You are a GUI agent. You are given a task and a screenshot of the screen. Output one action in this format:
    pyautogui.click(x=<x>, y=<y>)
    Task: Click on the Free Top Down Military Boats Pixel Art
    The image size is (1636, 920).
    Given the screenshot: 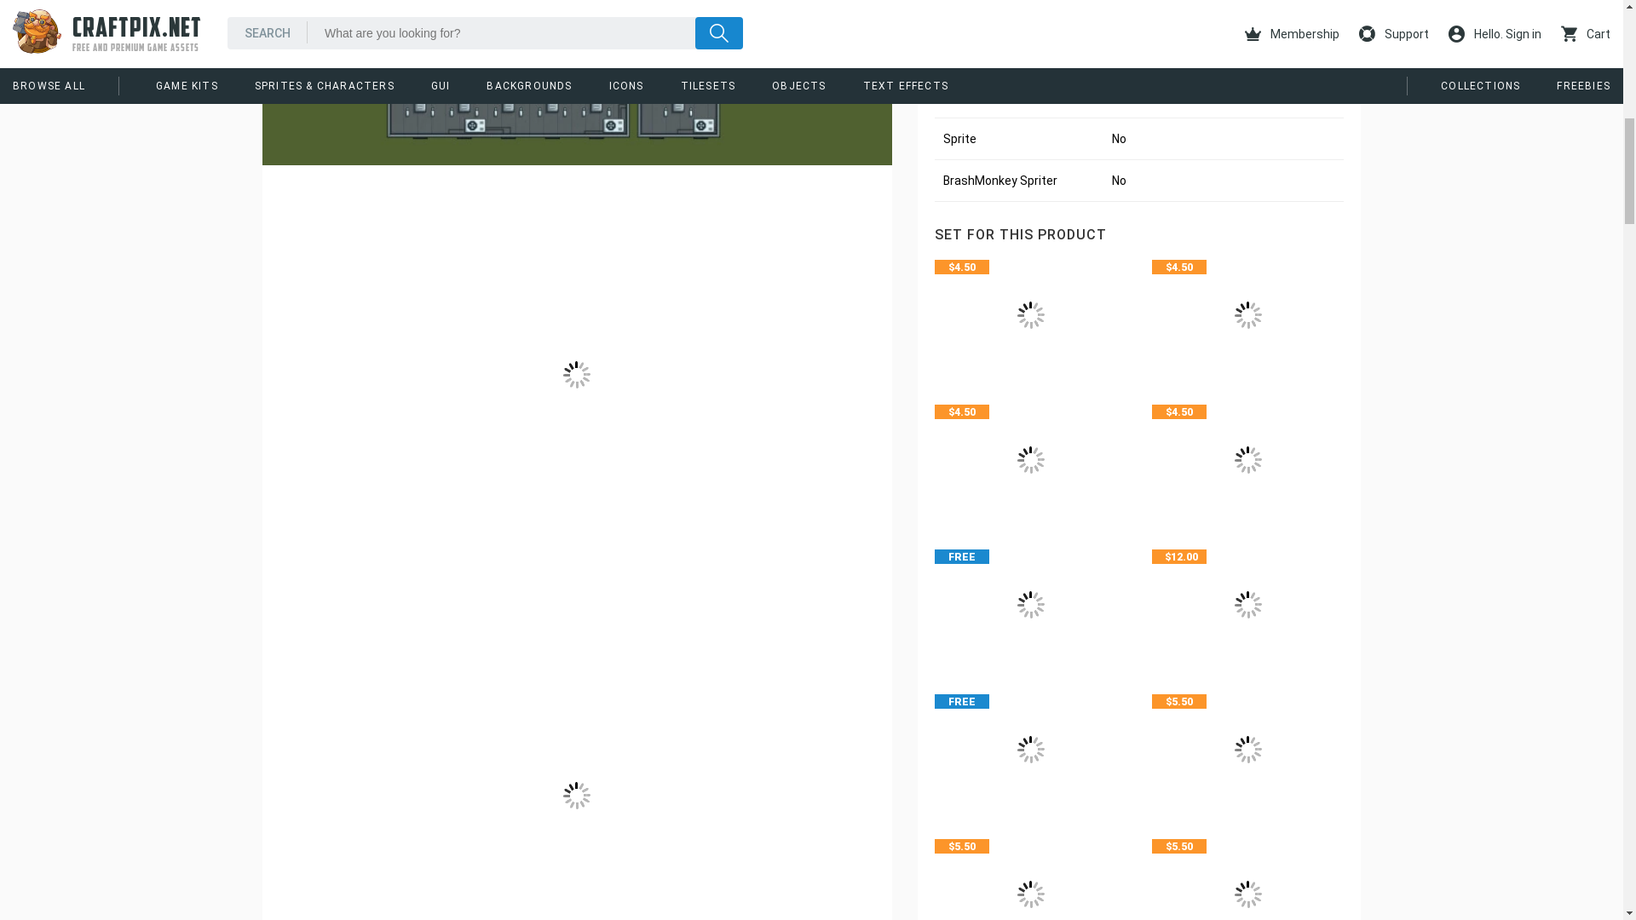 What is the action you would take?
    pyautogui.click(x=1030, y=749)
    